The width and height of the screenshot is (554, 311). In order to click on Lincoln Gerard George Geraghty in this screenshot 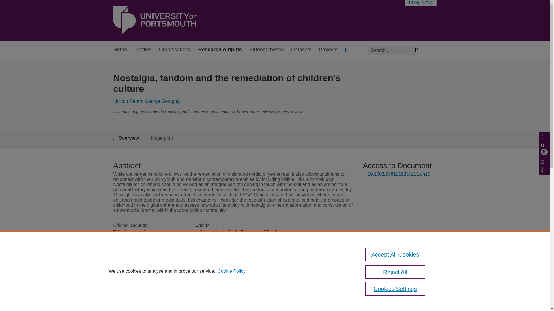, I will do `click(147, 101)`.